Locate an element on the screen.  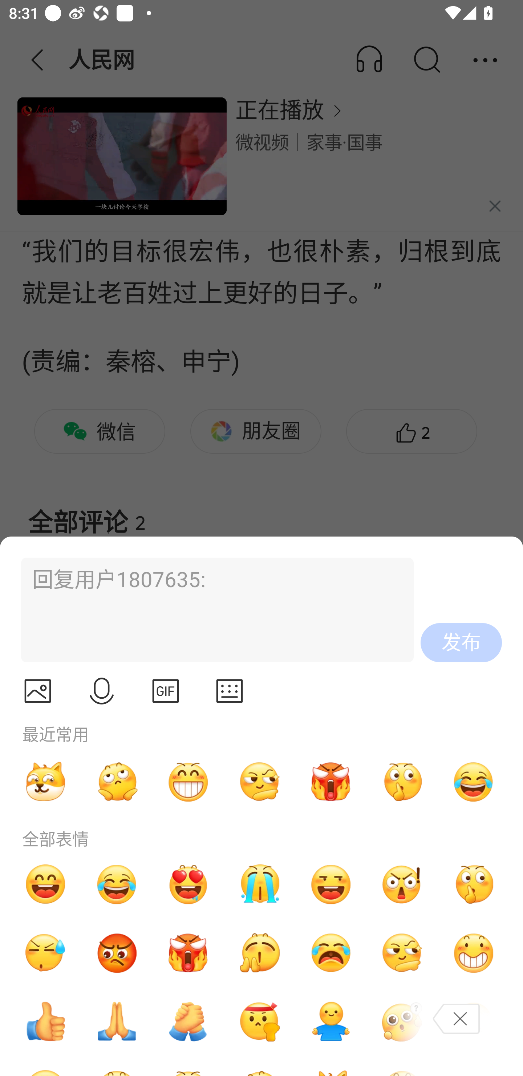
嘘 is located at coordinates (474, 884).